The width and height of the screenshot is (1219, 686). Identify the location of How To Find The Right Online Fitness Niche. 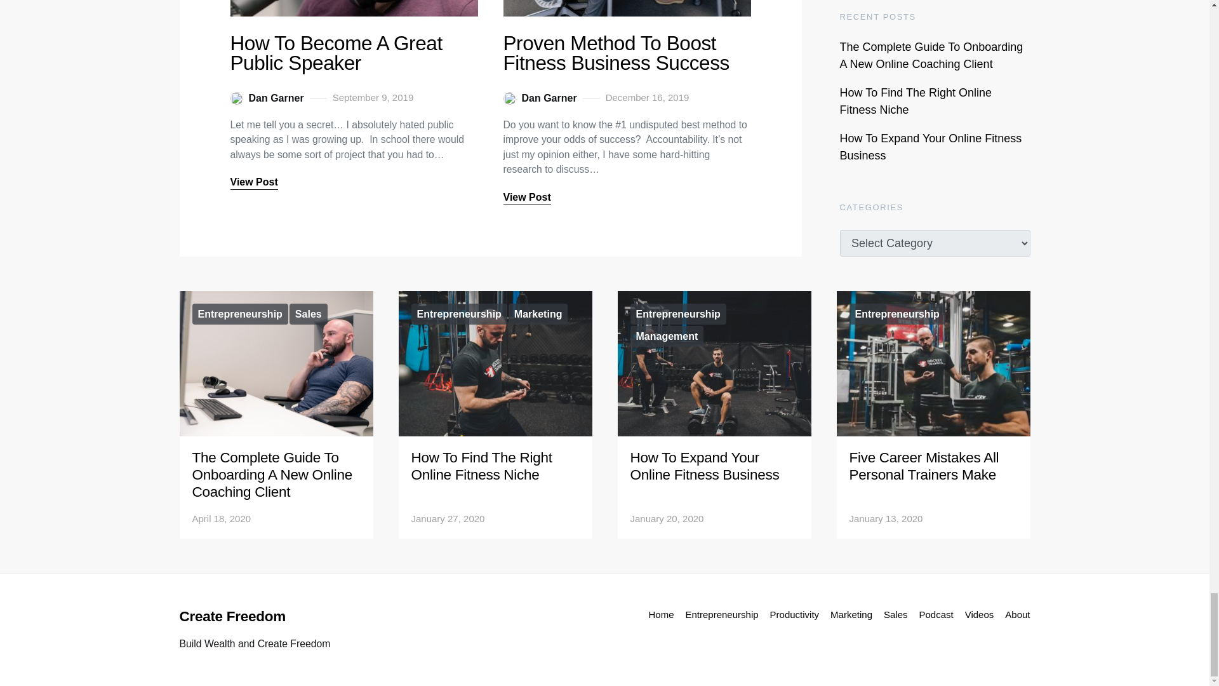
(481, 466).